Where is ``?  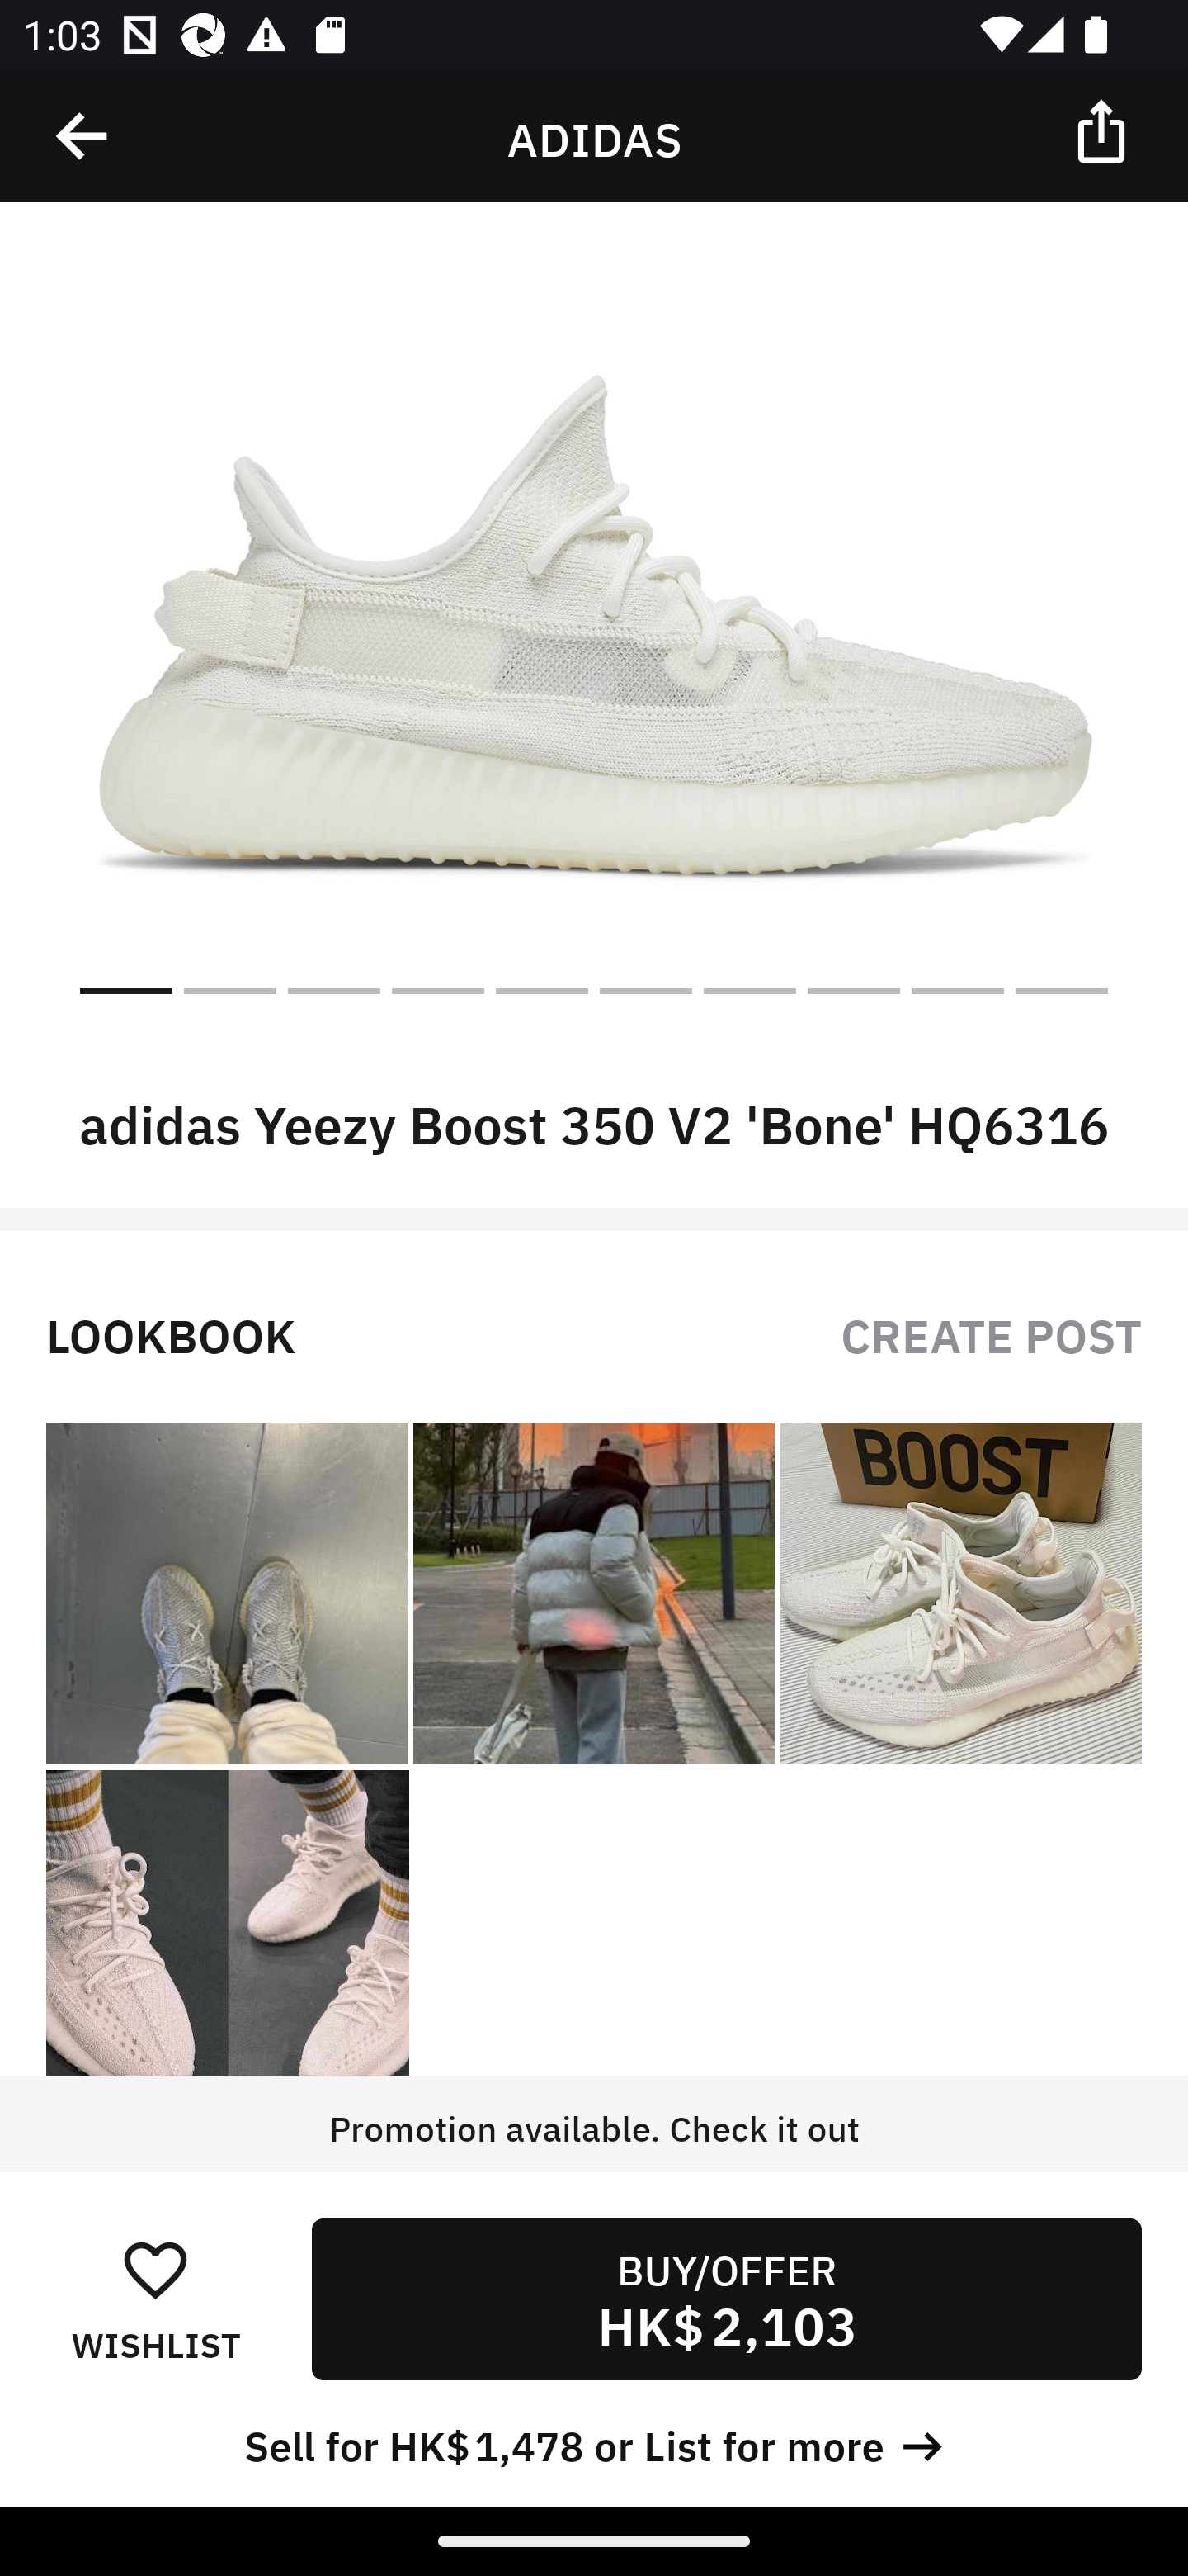  is located at coordinates (83, 136).